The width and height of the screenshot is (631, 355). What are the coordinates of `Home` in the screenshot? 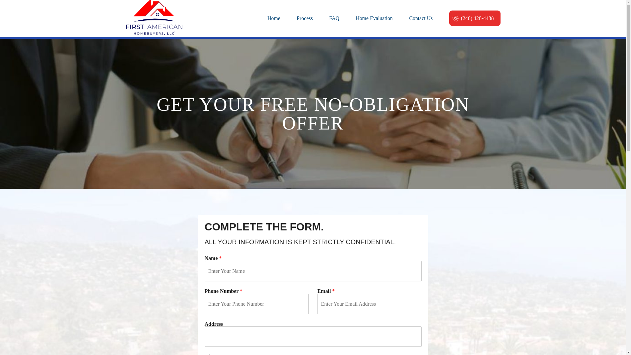 It's located at (274, 18).